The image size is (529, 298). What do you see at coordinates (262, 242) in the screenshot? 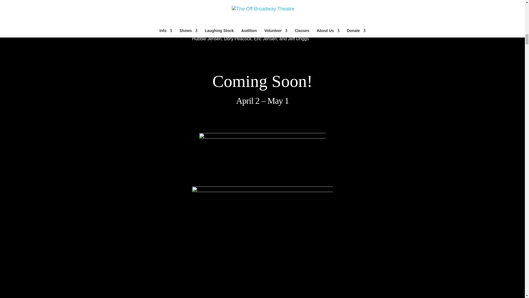
I see `The Phantom of the OBT web` at bounding box center [262, 242].